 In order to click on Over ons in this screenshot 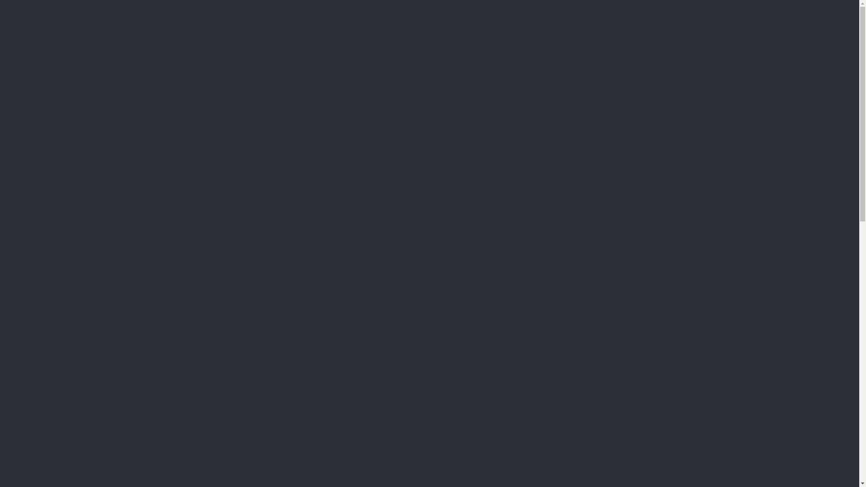, I will do `click(465, 35)`.